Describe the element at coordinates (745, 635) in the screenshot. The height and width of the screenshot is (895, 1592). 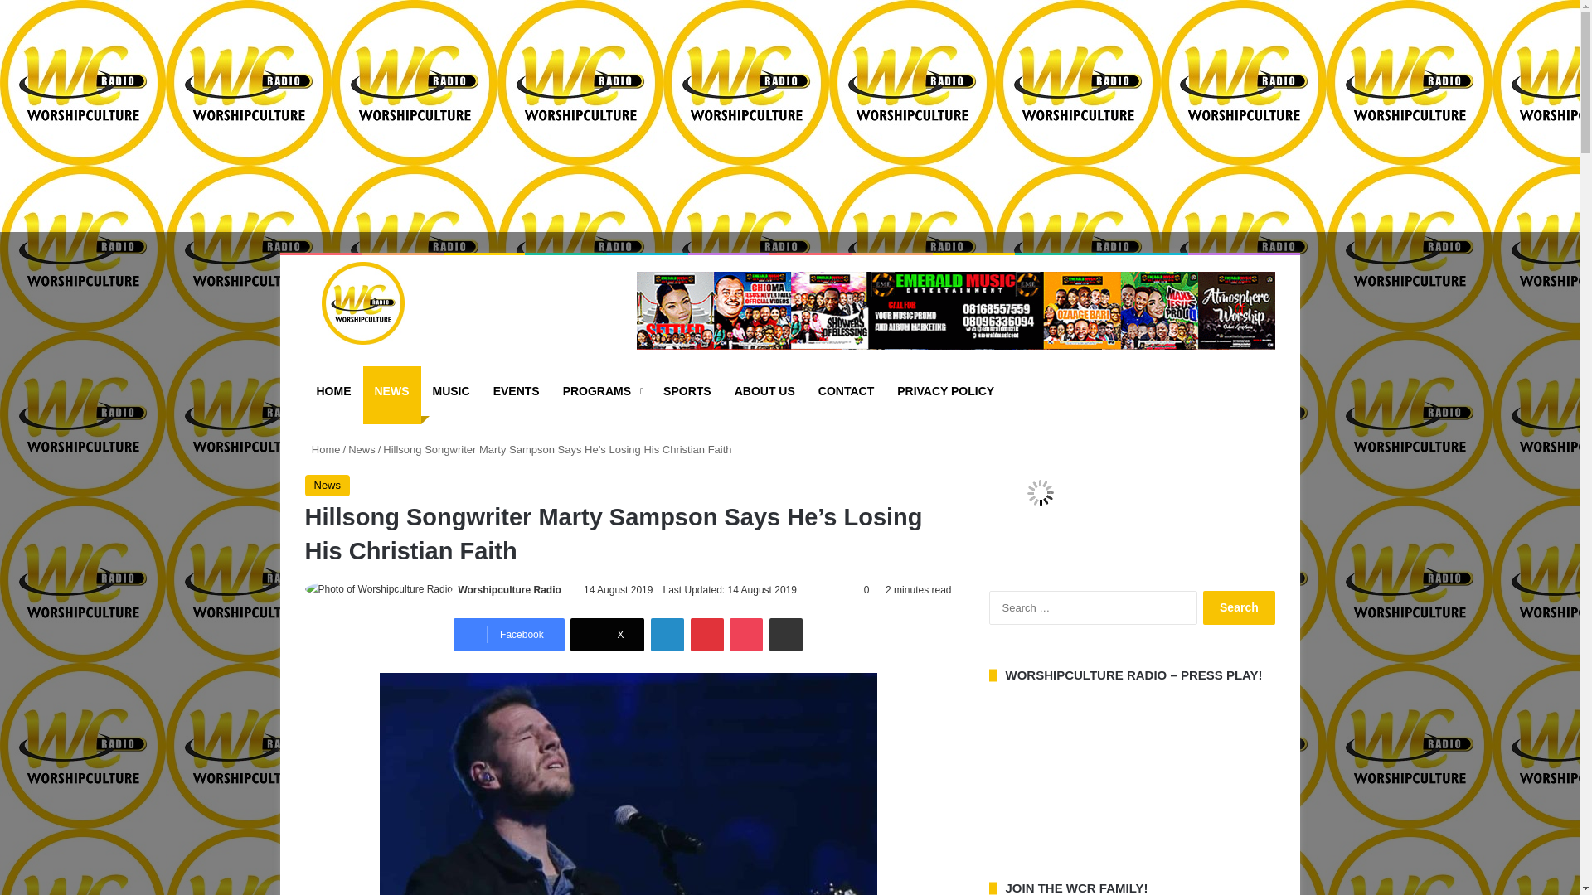
I see `Pocket` at that location.